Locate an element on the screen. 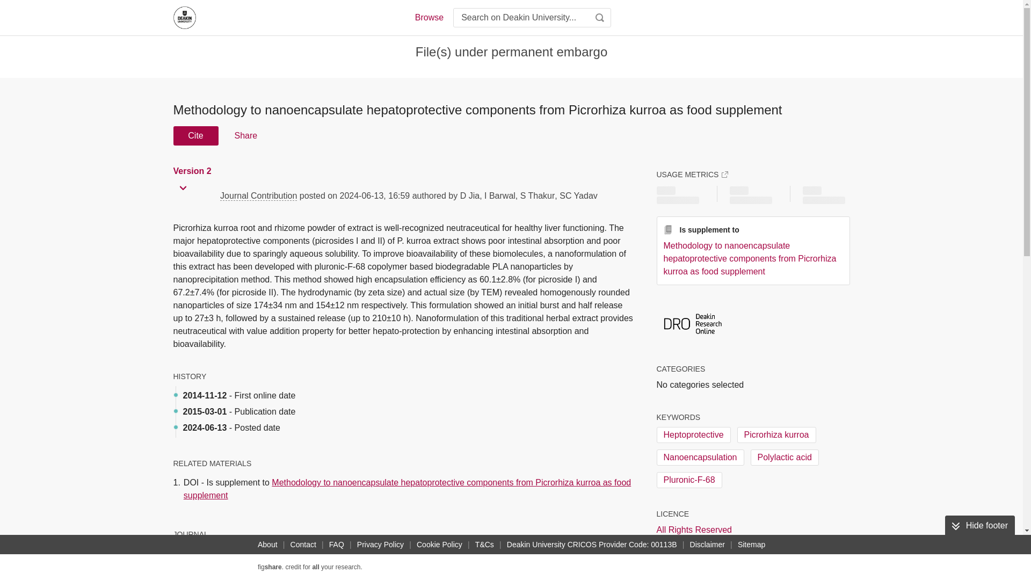  Share is located at coordinates (245, 136).